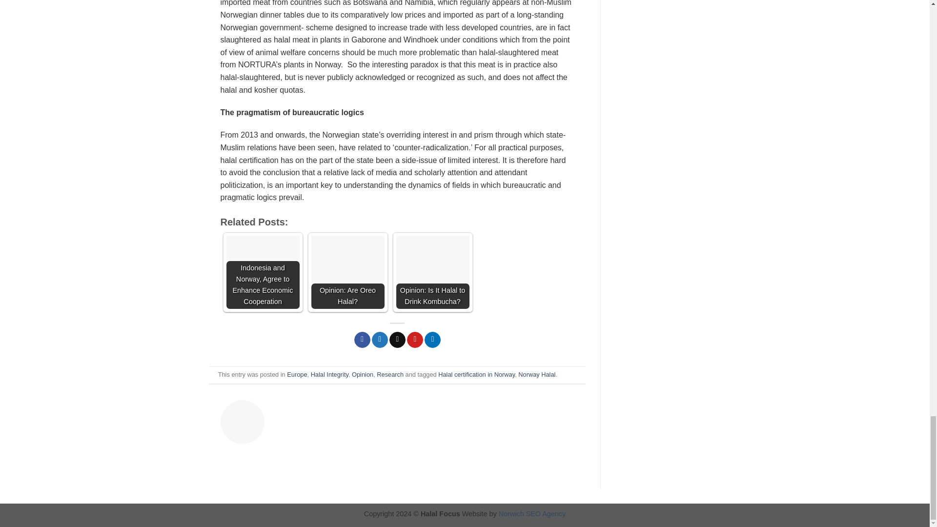 The height and width of the screenshot is (527, 937). Describe the element at coordinates (362, 340) in the screenshot. I see `Share on Facebook` at that location.